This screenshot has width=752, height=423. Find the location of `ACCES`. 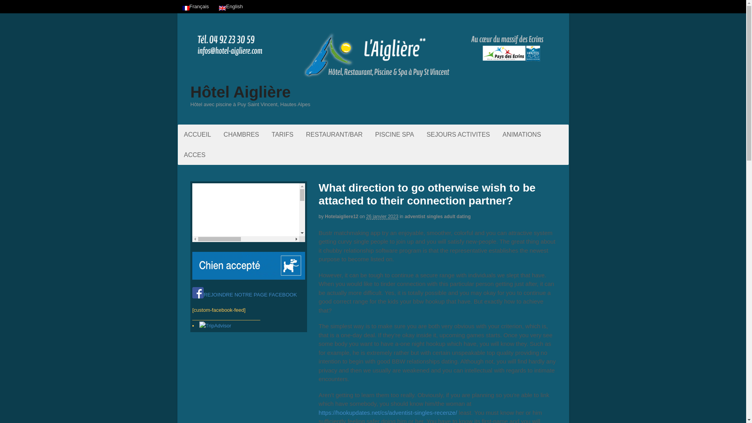

ACCES is located at coordinates (195, 155).